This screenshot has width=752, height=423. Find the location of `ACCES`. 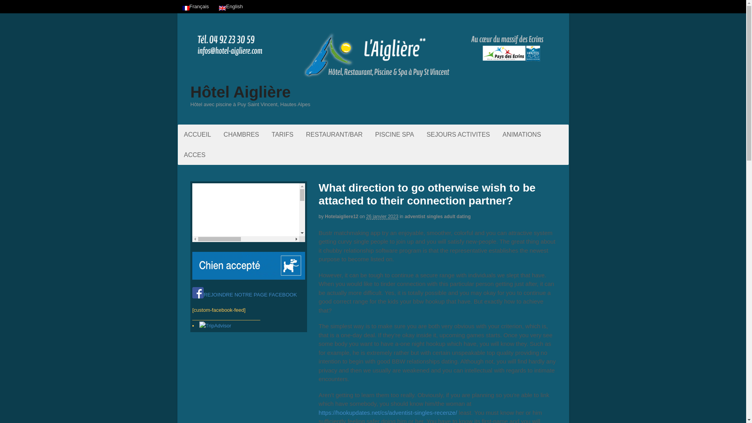

ACCES is located at coordinates (195, 155).